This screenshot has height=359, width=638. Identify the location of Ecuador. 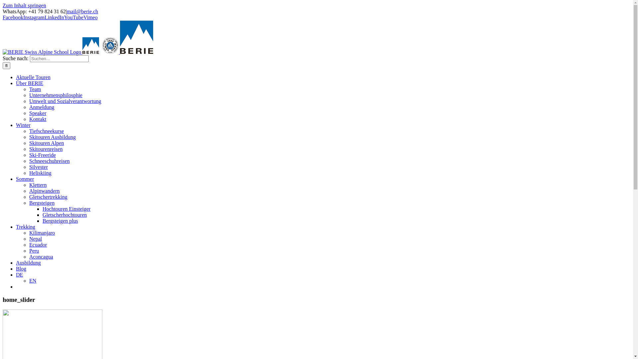
(38, 245).